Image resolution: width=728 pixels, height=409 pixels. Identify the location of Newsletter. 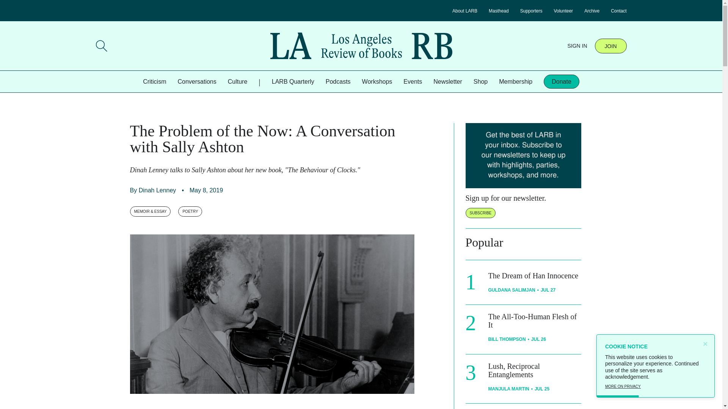
(447, 81).